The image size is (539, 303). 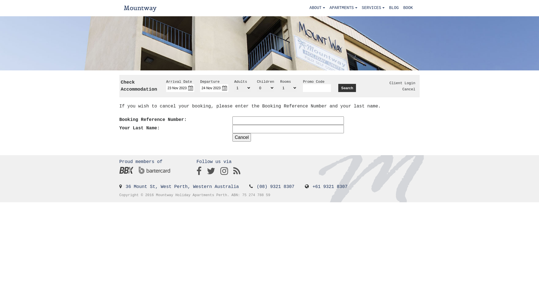 What do you see at coordinates (317, 8) in the screenshot?
I see `ABOUT` at bounding box center [317, 8].